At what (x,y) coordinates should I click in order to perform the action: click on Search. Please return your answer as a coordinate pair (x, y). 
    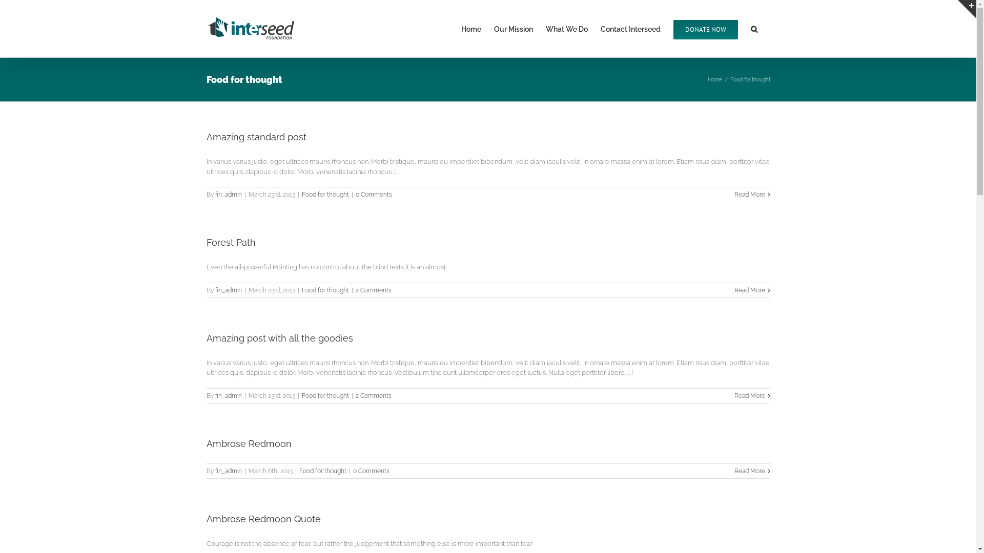
    Looking at the image, I should click on (753, 29).